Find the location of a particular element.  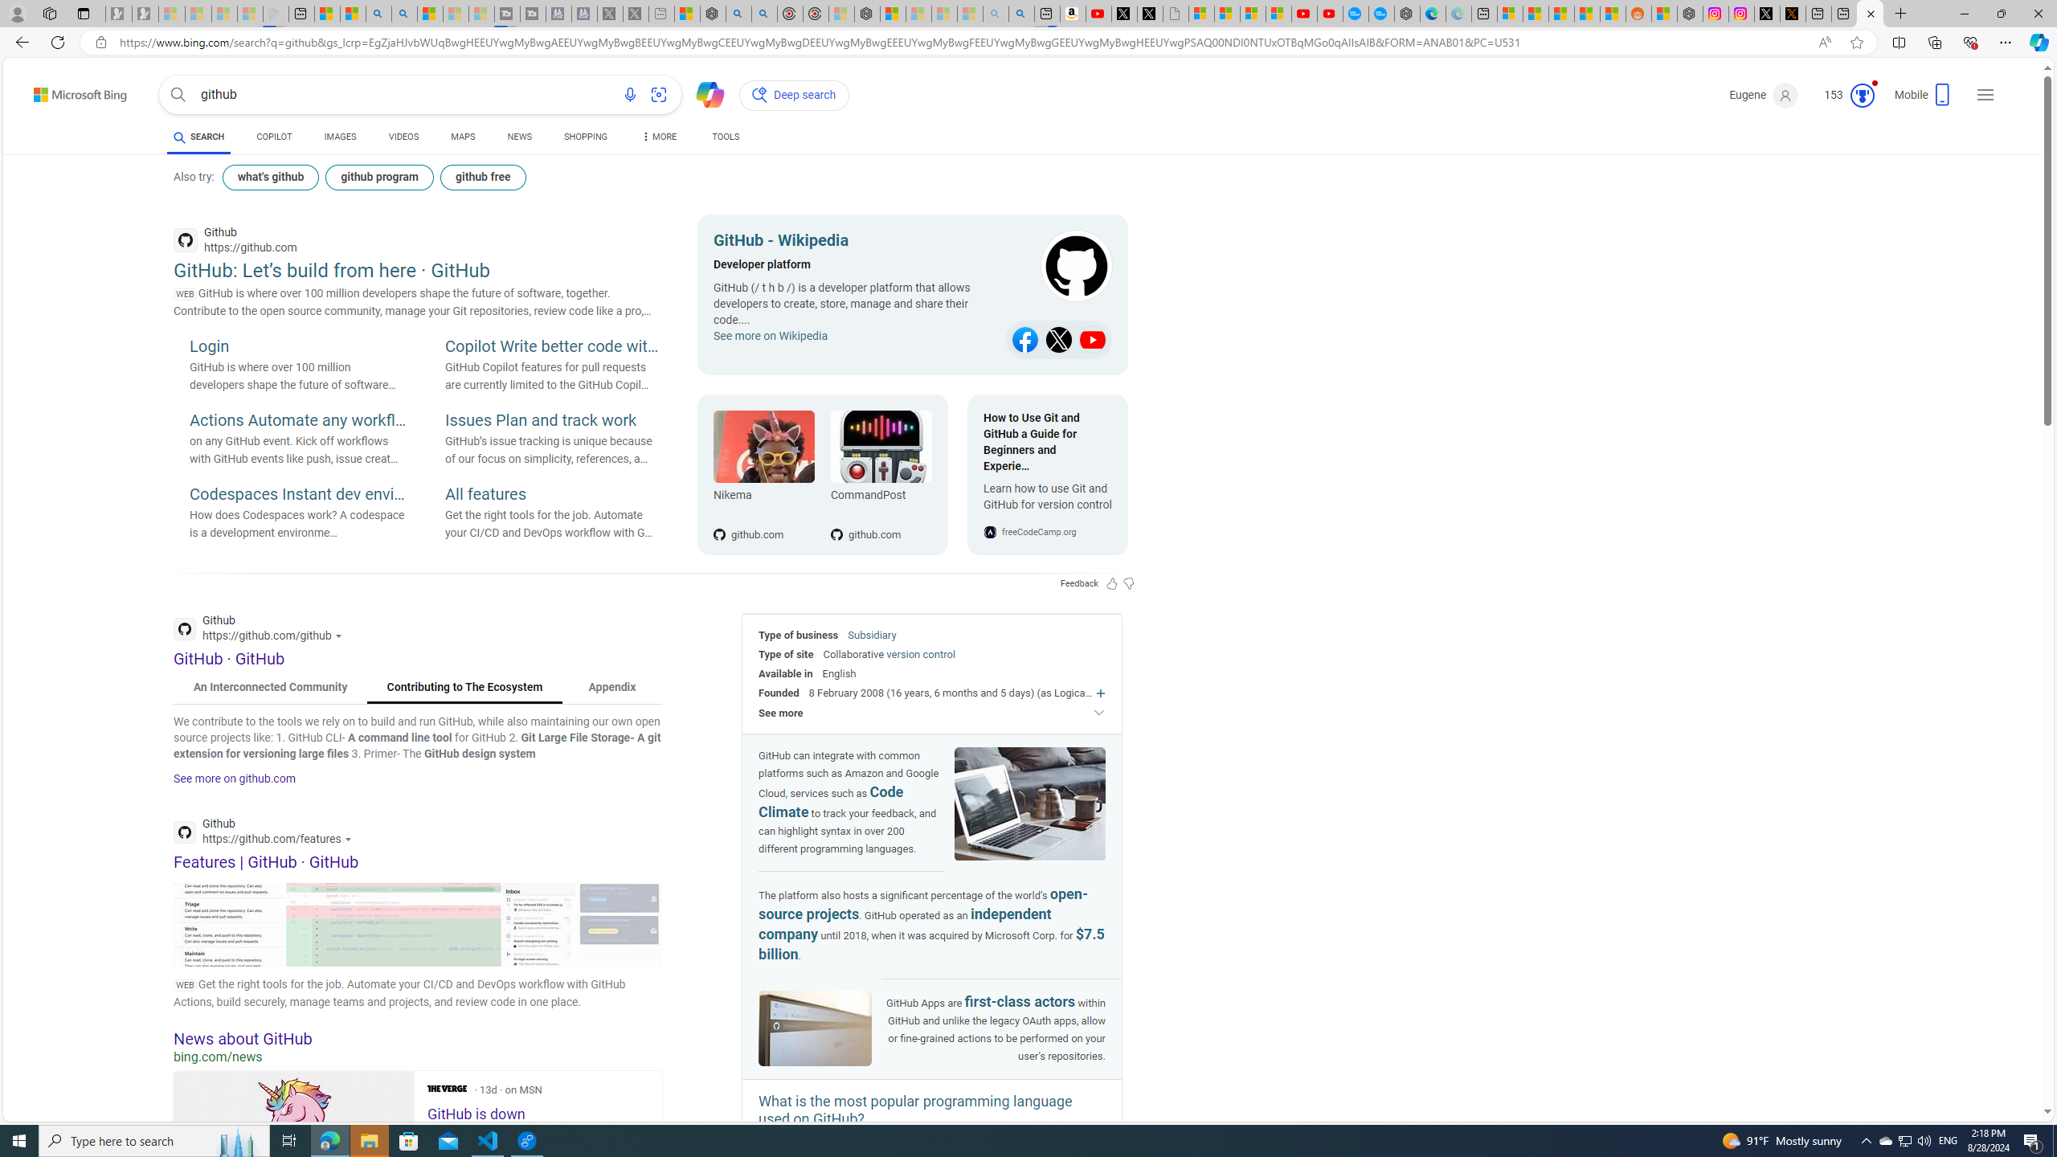

Github is located at coordinates (267, 833).